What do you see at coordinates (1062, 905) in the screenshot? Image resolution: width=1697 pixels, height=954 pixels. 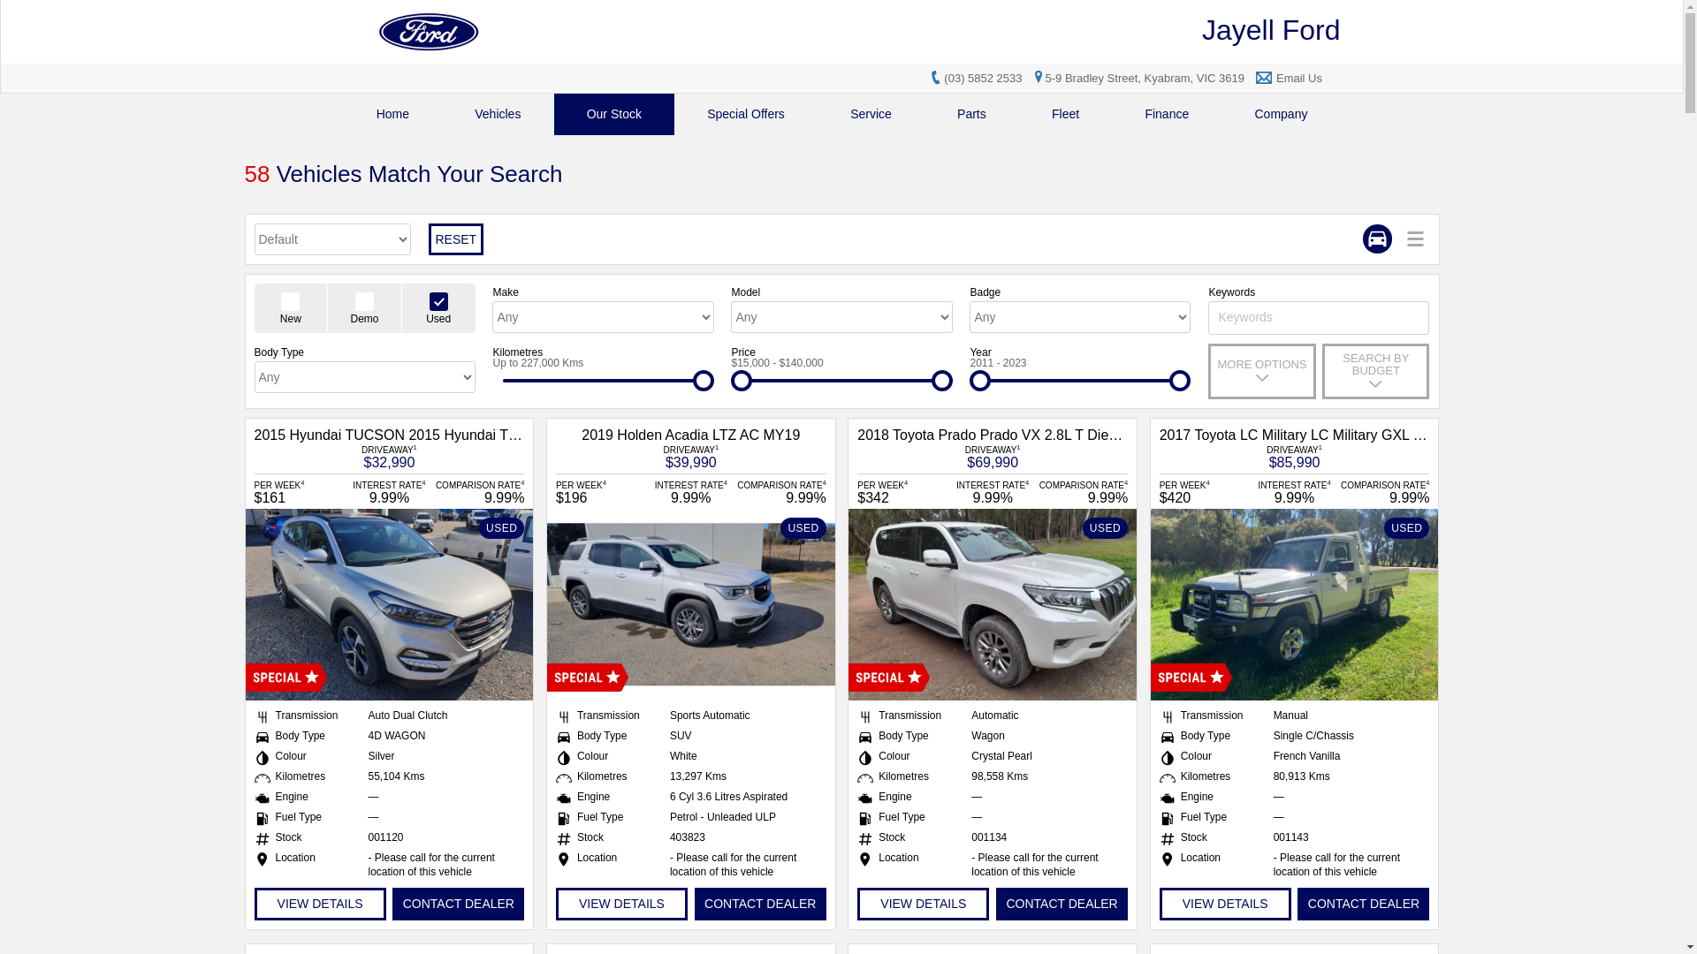 I see `CONTACT DEALER` at bounding box center [1062, 905].